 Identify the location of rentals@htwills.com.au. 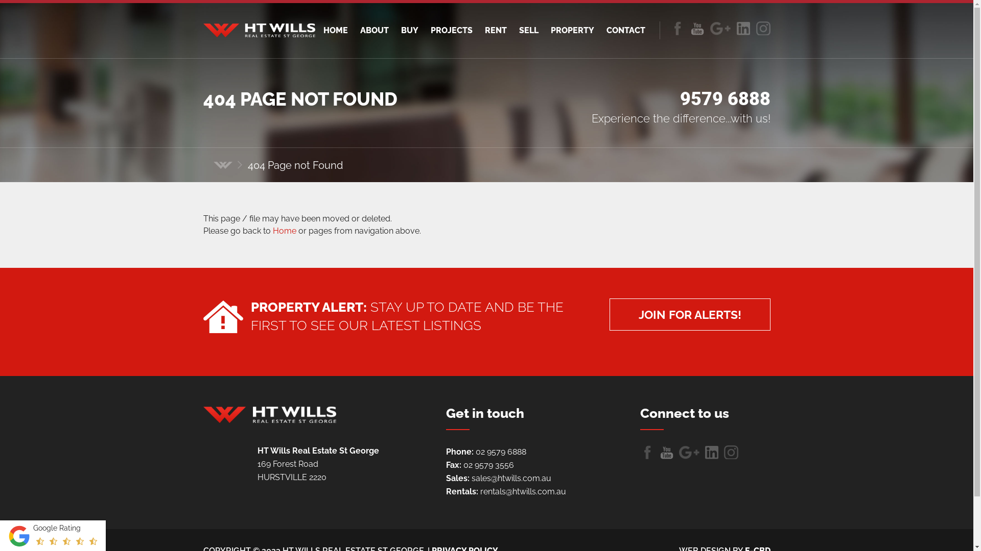
(523, 492).